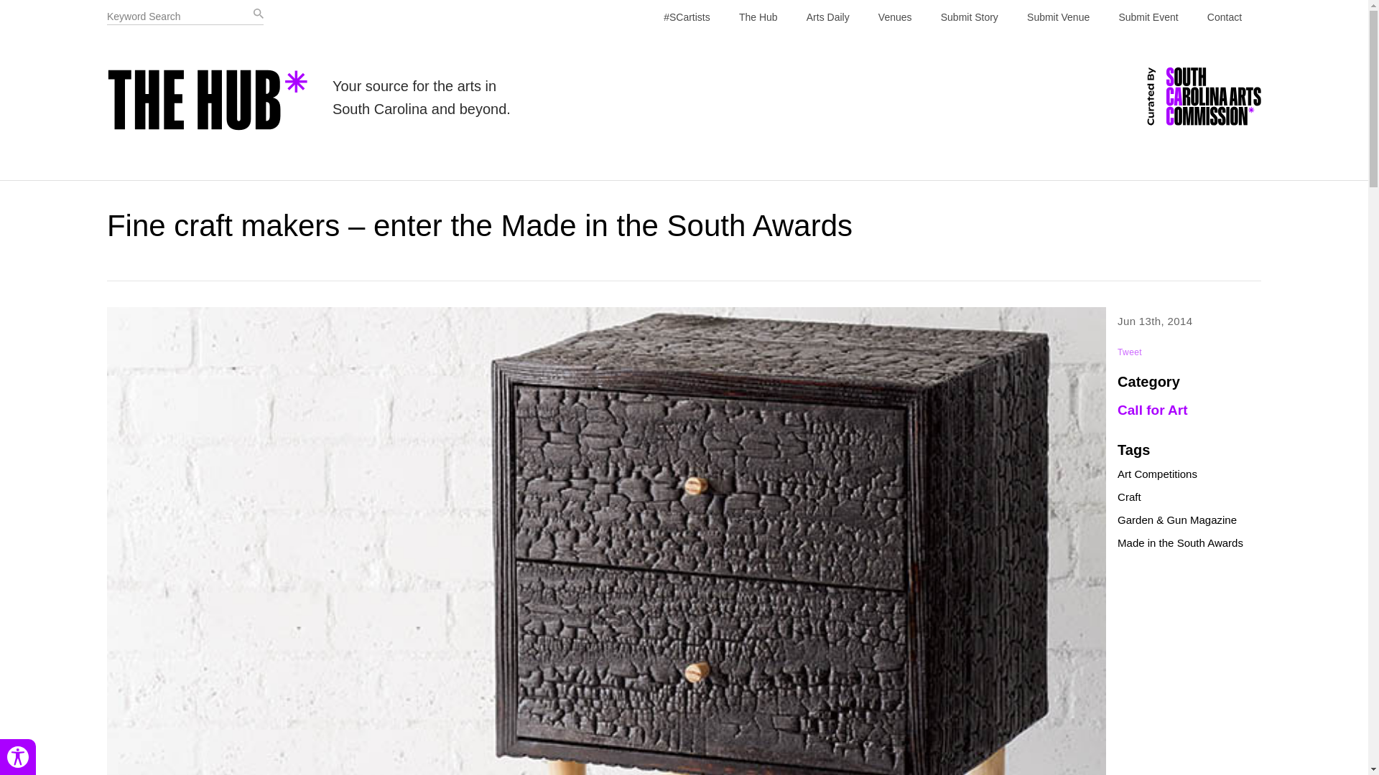 This screenshot has height=775, width=1379. What do you see at coordinates (970, 17) in the screenshot?
I see `Submit Story` at bounding box center [970, 17].